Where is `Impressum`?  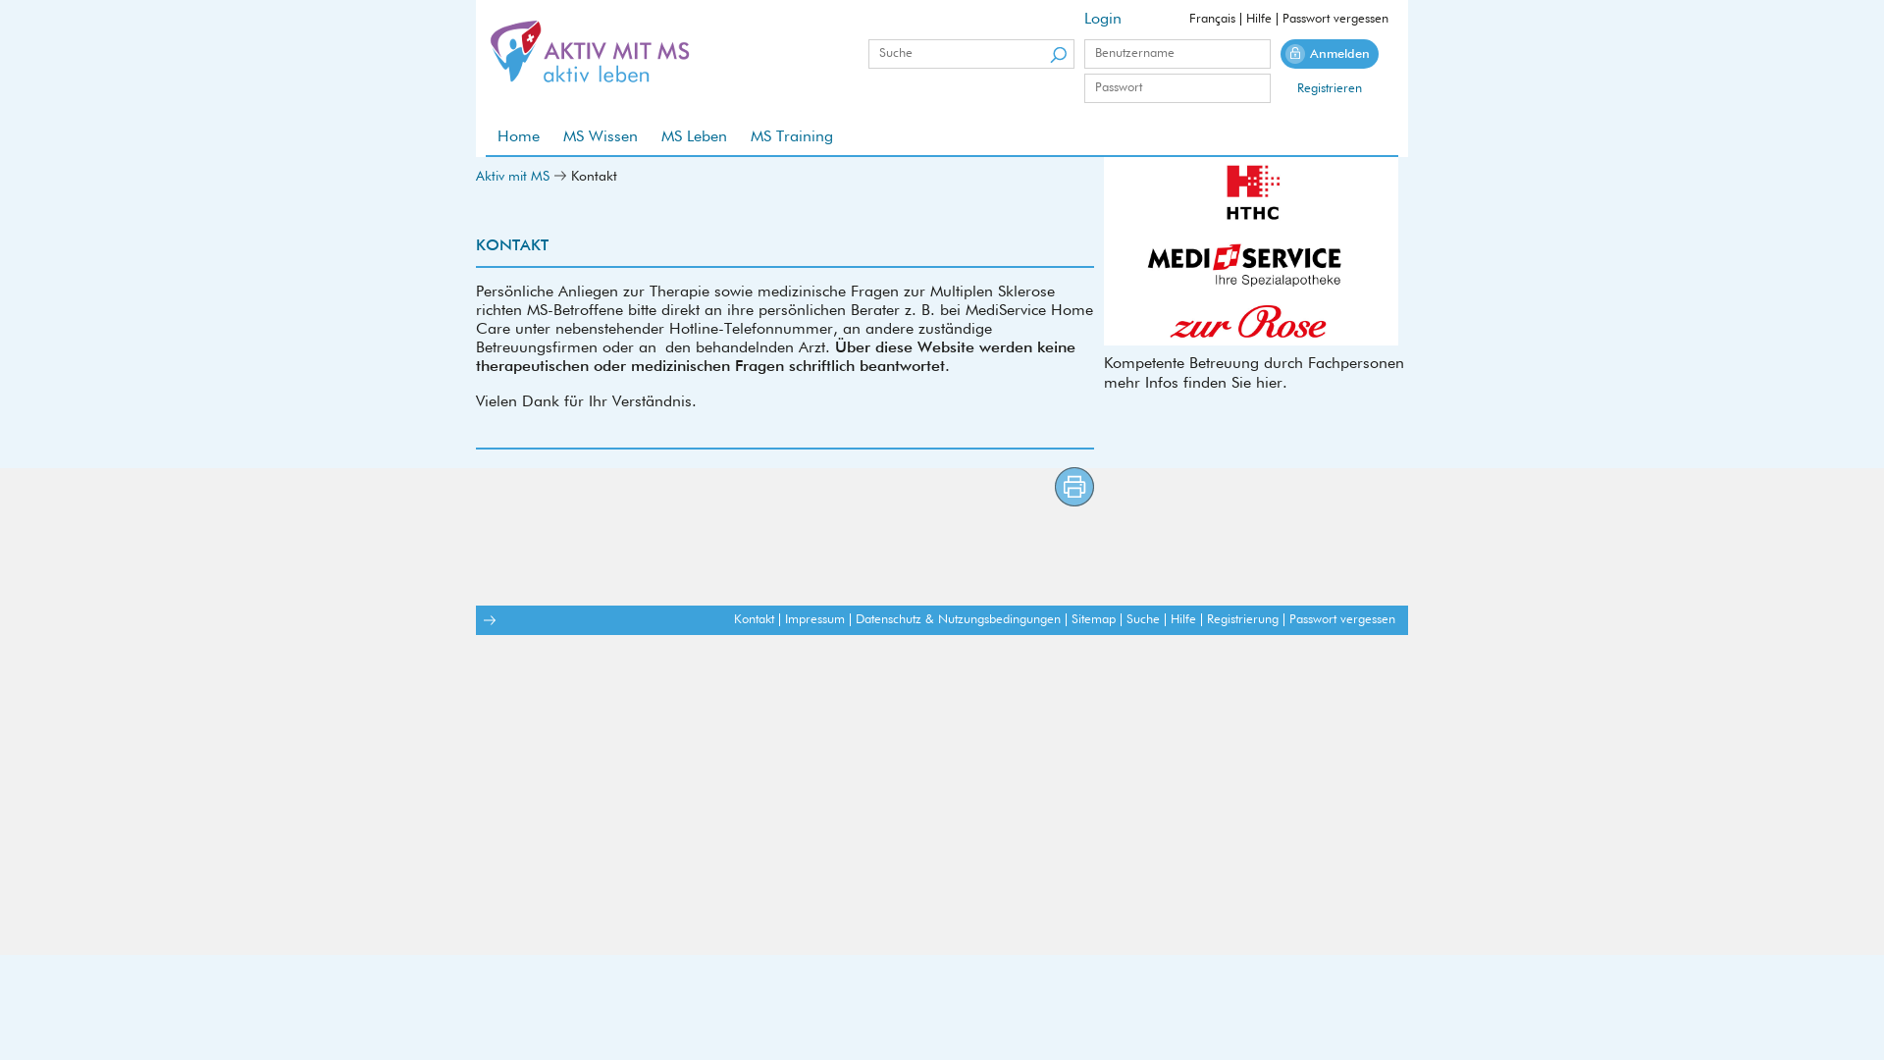
Impressum is located at coordinates (814, 620).